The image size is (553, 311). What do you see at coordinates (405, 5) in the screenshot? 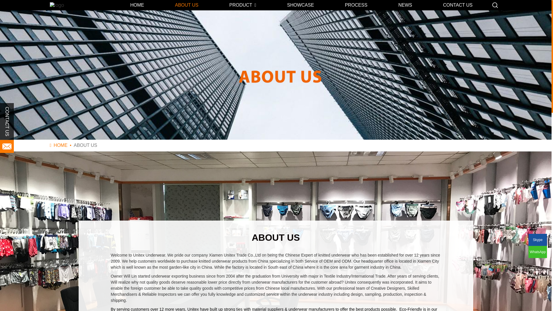
I see `NEWS` at bounding box center [405, 5].